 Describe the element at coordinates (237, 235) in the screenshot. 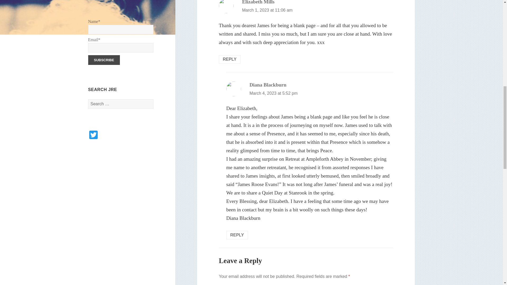

I see `REPLY` at that location.